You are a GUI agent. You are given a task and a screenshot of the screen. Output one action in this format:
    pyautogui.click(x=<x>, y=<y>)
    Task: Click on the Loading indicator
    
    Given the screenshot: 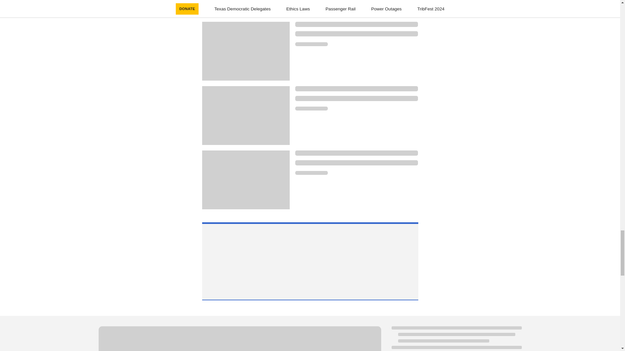 What is the action you would take?
    pyautogui.click(x=356, y=88)
    